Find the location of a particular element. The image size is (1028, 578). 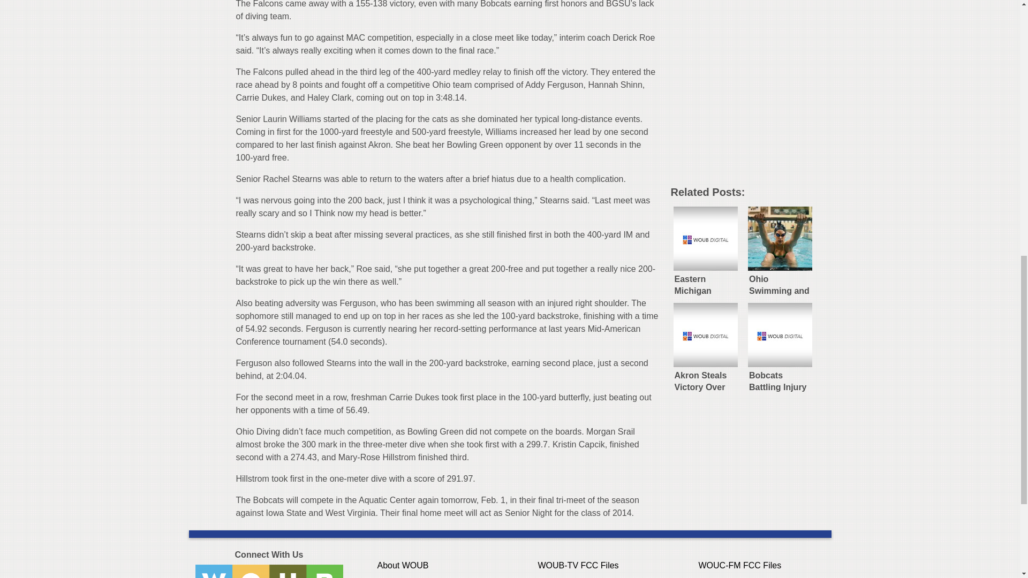

3rd party ad content is located at coordinates (750, 19).